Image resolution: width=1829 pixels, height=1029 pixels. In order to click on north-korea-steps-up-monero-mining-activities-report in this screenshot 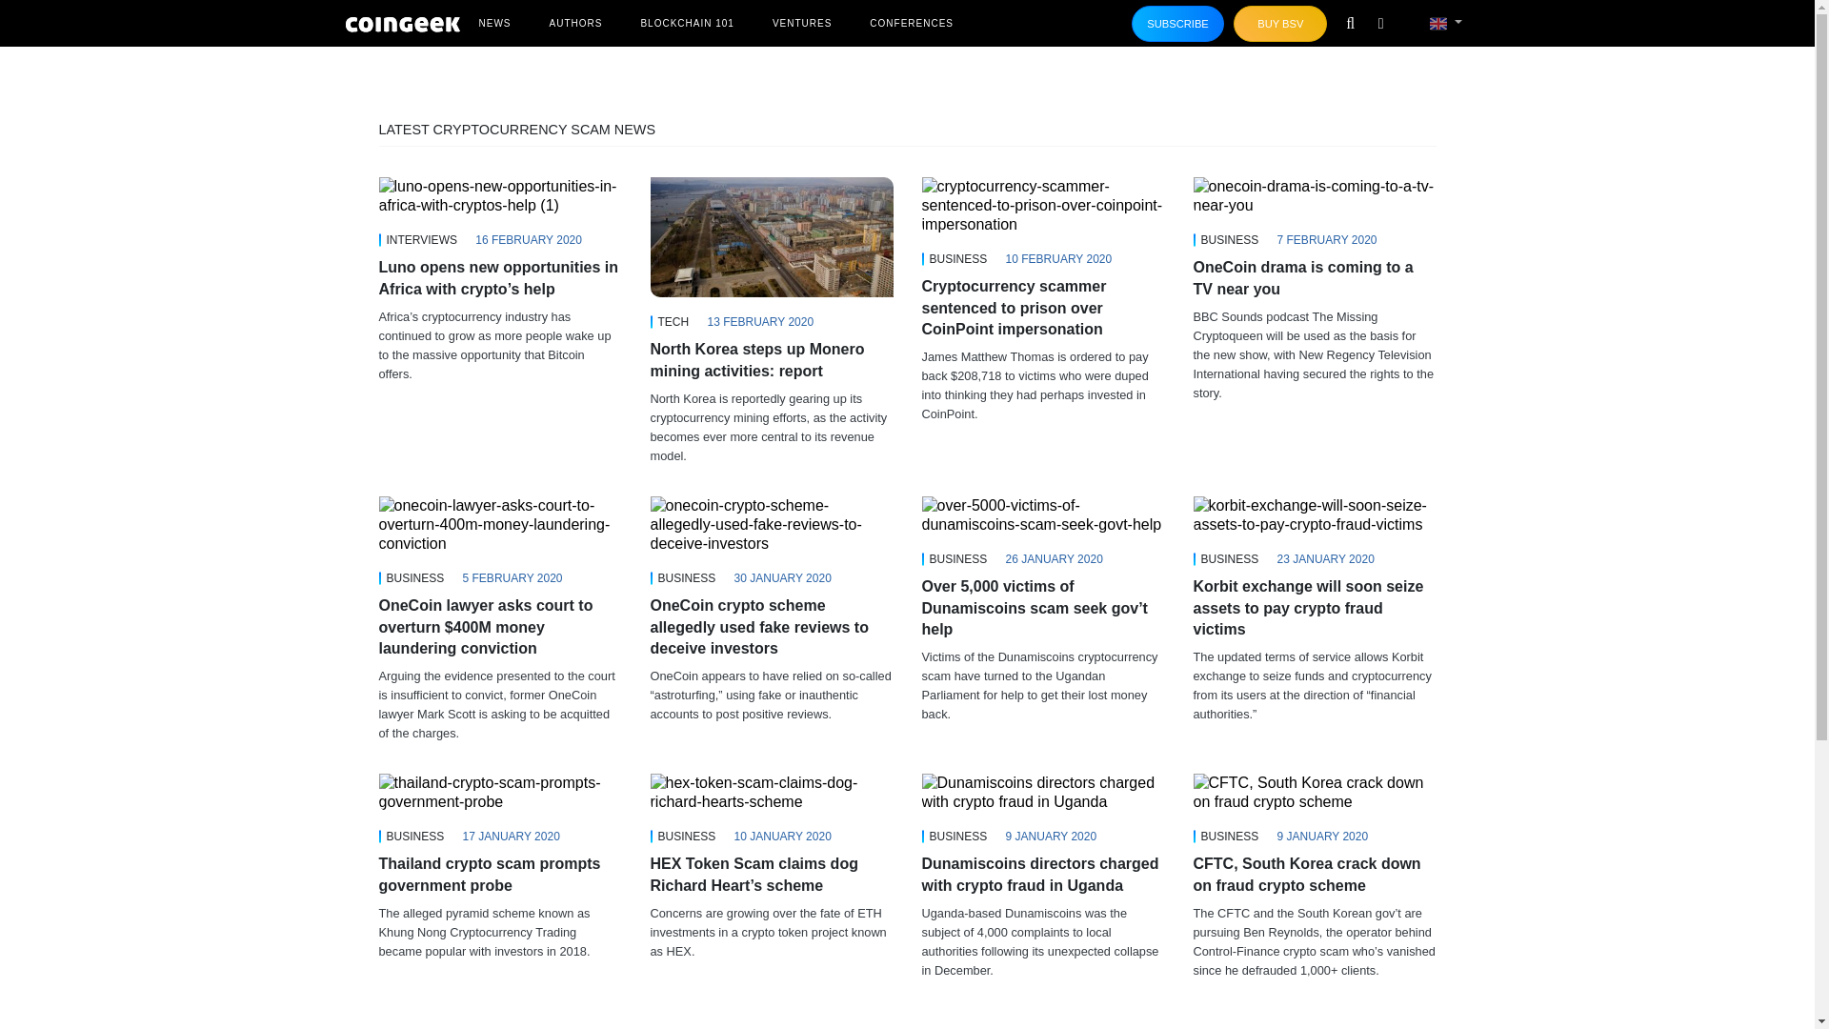, I will do `click(770, 236)`.